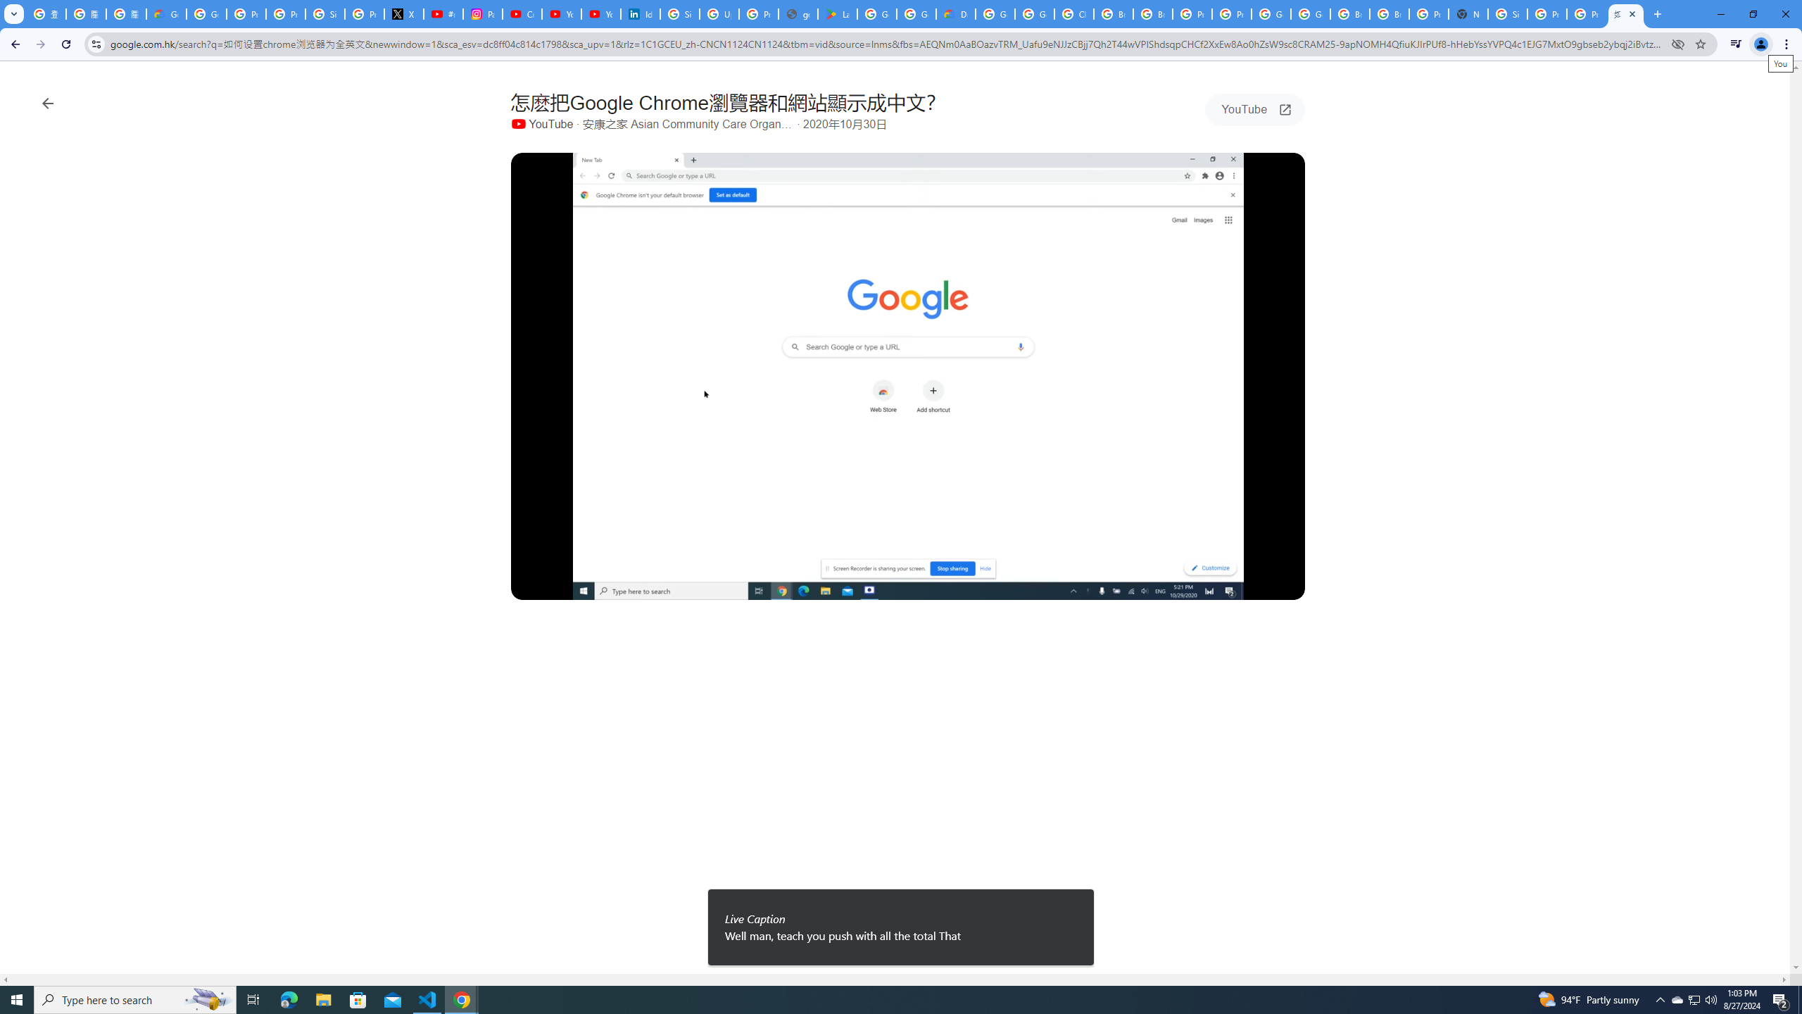 The height and width of the screenshot is (1014, 1802). I want to click on Browse Chrome as a guest - Computer - Google Chrome Help, so click(1390, 14).